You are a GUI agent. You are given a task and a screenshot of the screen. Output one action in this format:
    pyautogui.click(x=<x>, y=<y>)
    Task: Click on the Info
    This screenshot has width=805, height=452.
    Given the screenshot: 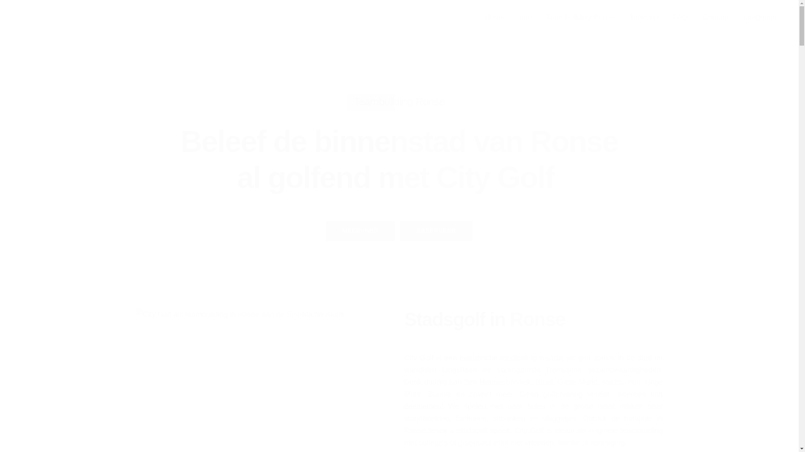 What is the action you would take?
    pyautogui.click(x=526, y=18)
    